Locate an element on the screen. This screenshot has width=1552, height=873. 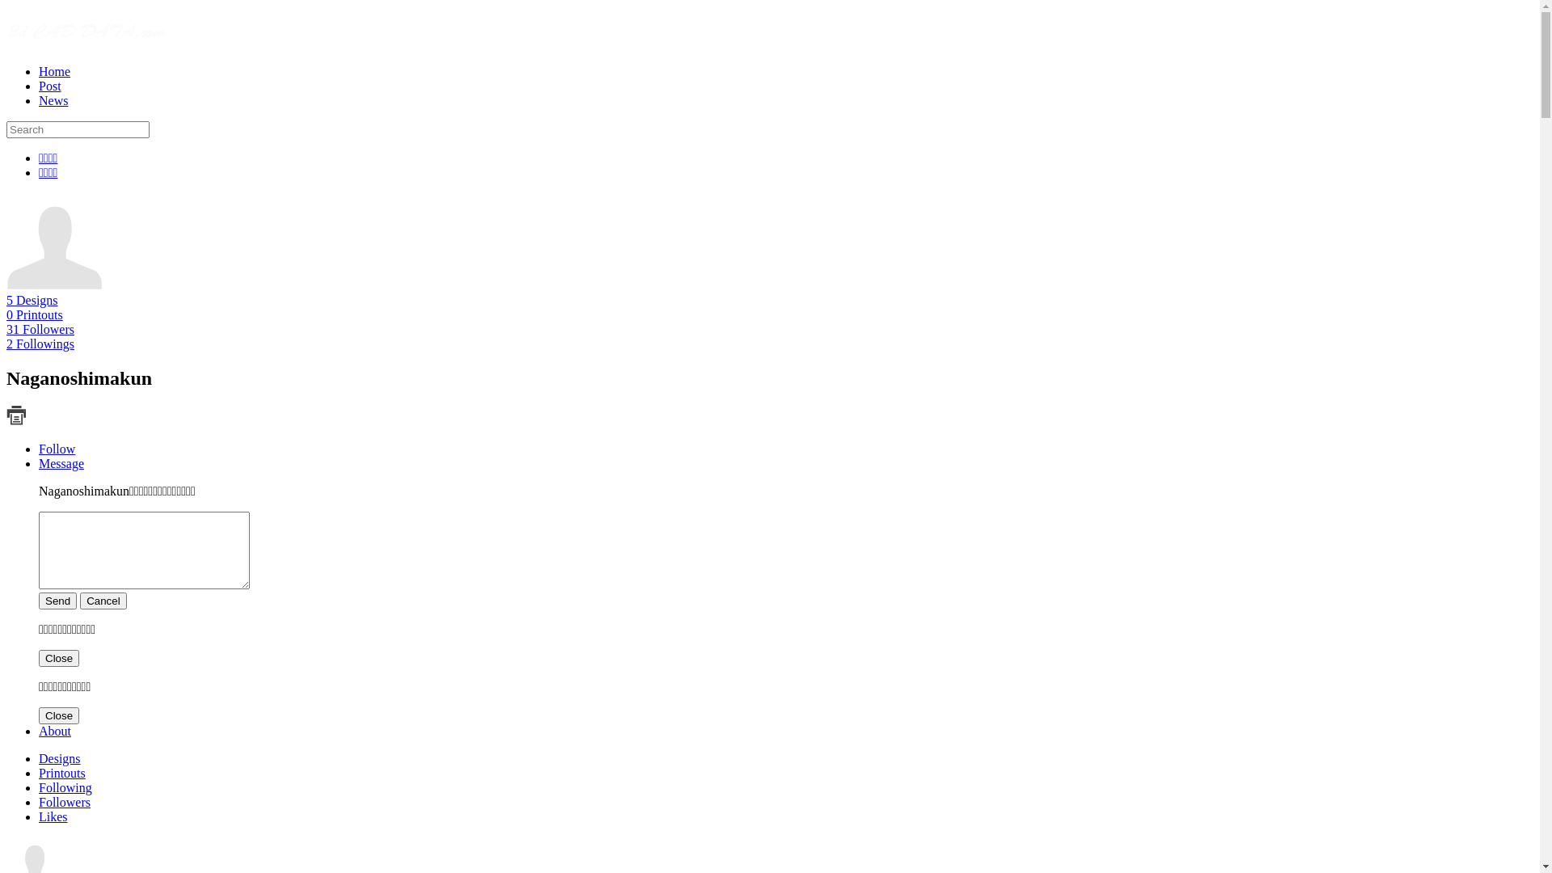
About is located at coordinates (55, 731).